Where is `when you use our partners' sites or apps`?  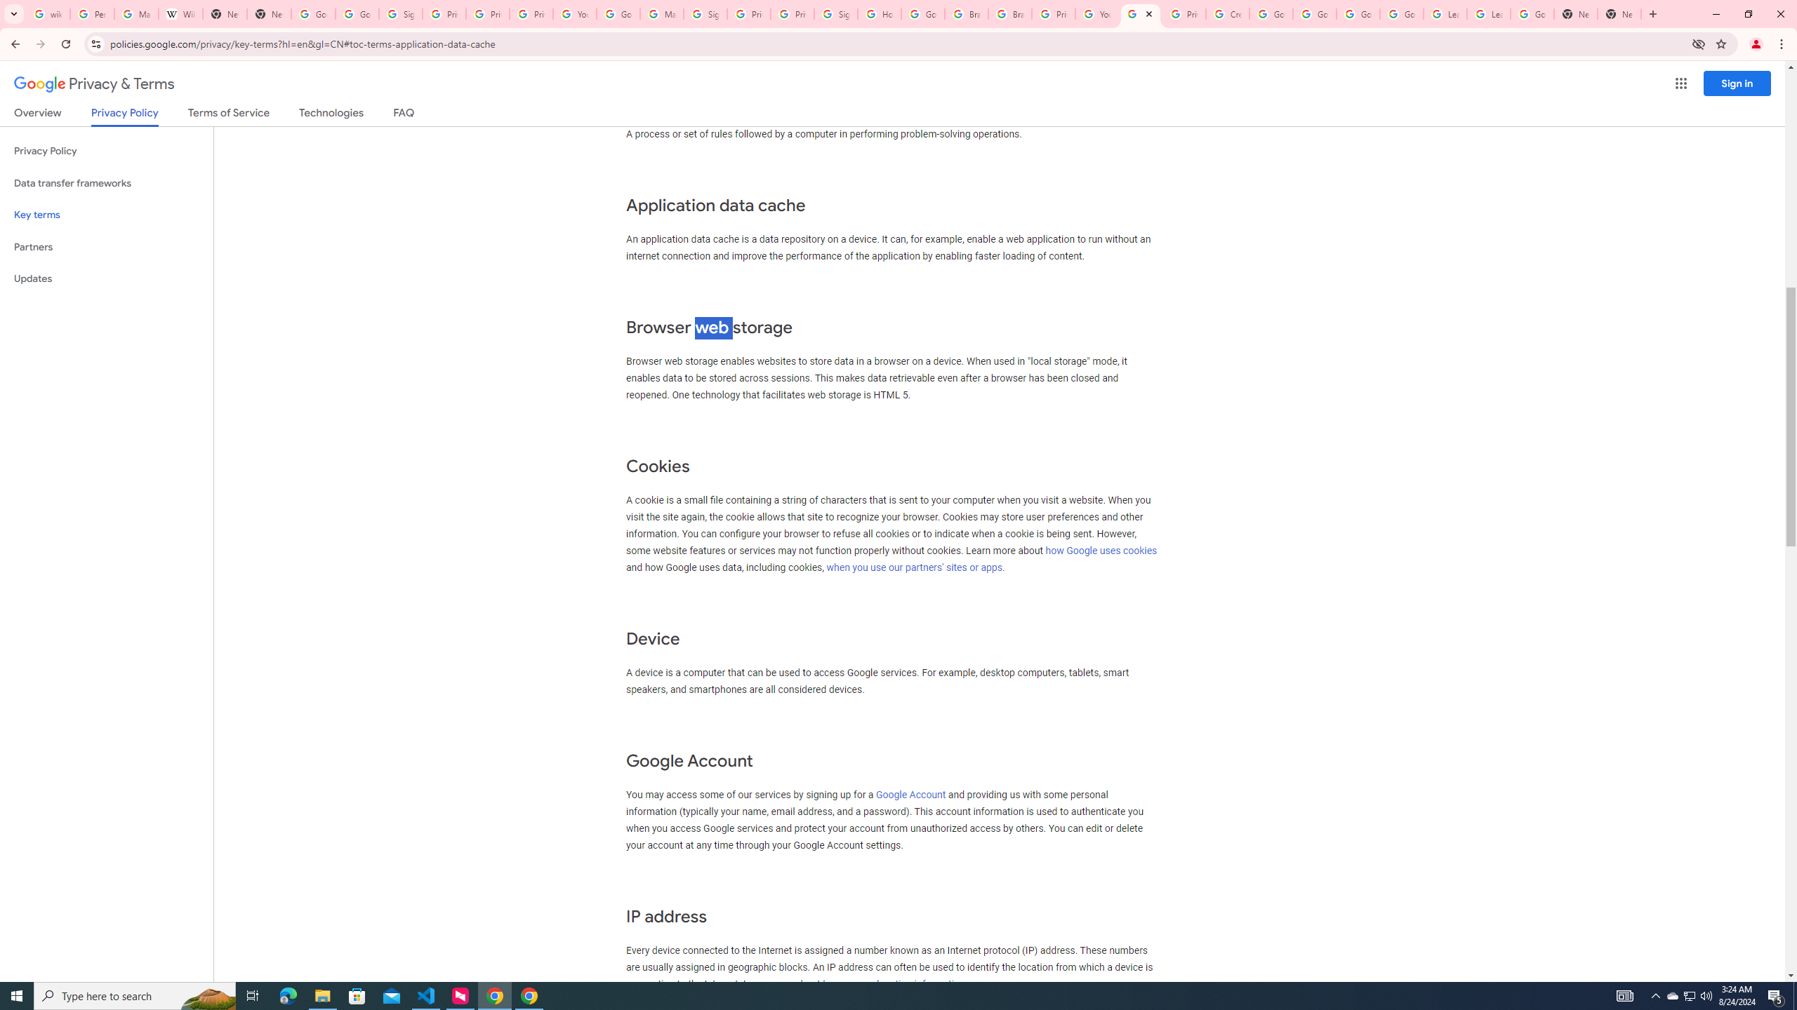
when you use our partners' sites or apps is located at coordinates (914, 567).